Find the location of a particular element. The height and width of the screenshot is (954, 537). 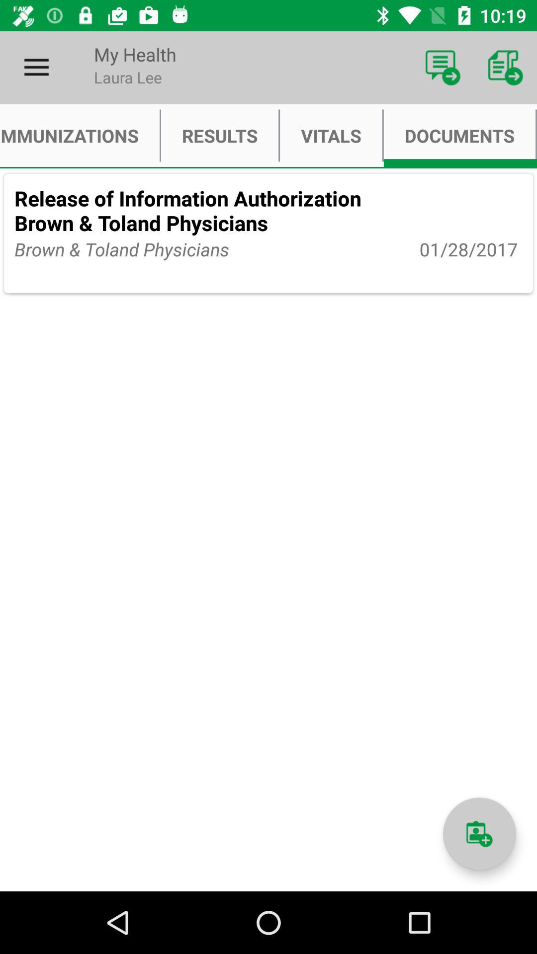

turn off icon to the right of my health icon is located at coordinates (443, 68).